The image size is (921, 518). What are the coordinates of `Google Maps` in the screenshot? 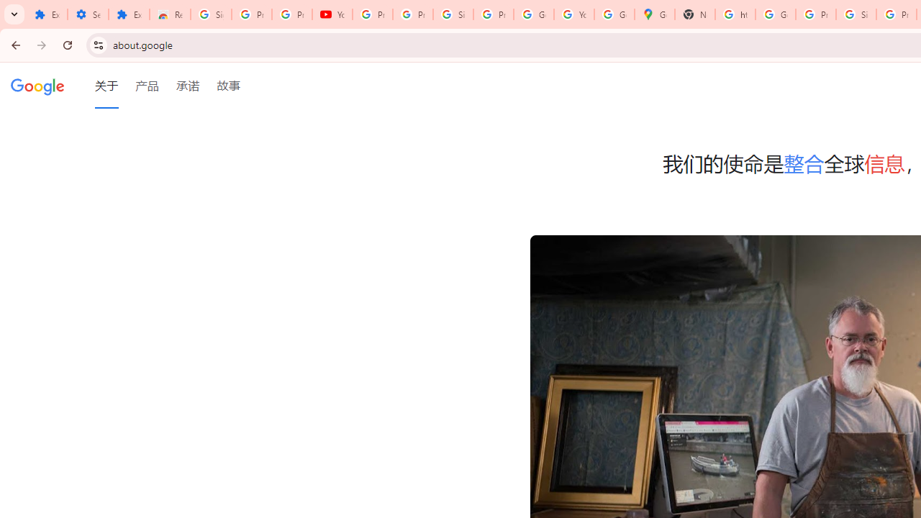 It's located at (655, 14).